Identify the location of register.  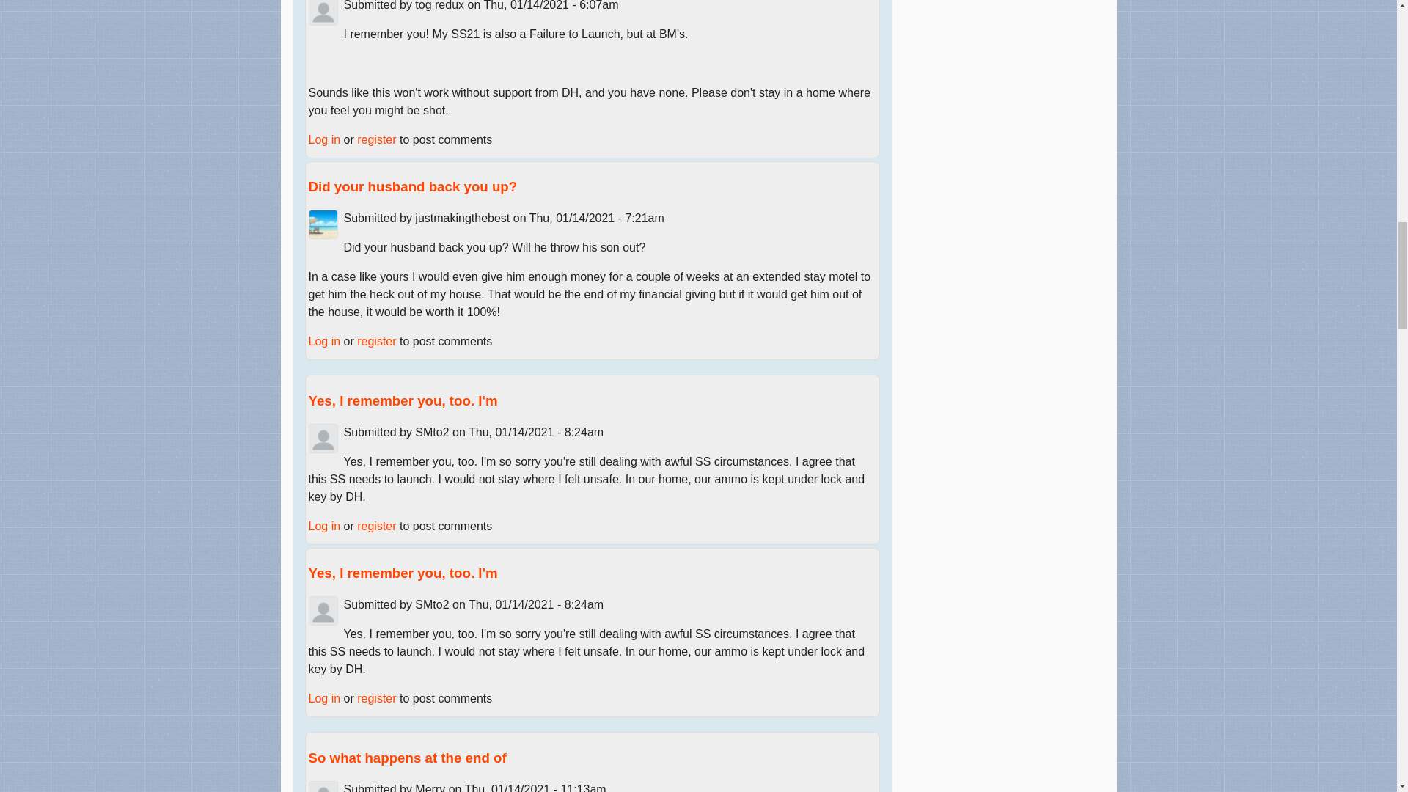
(376, 139).